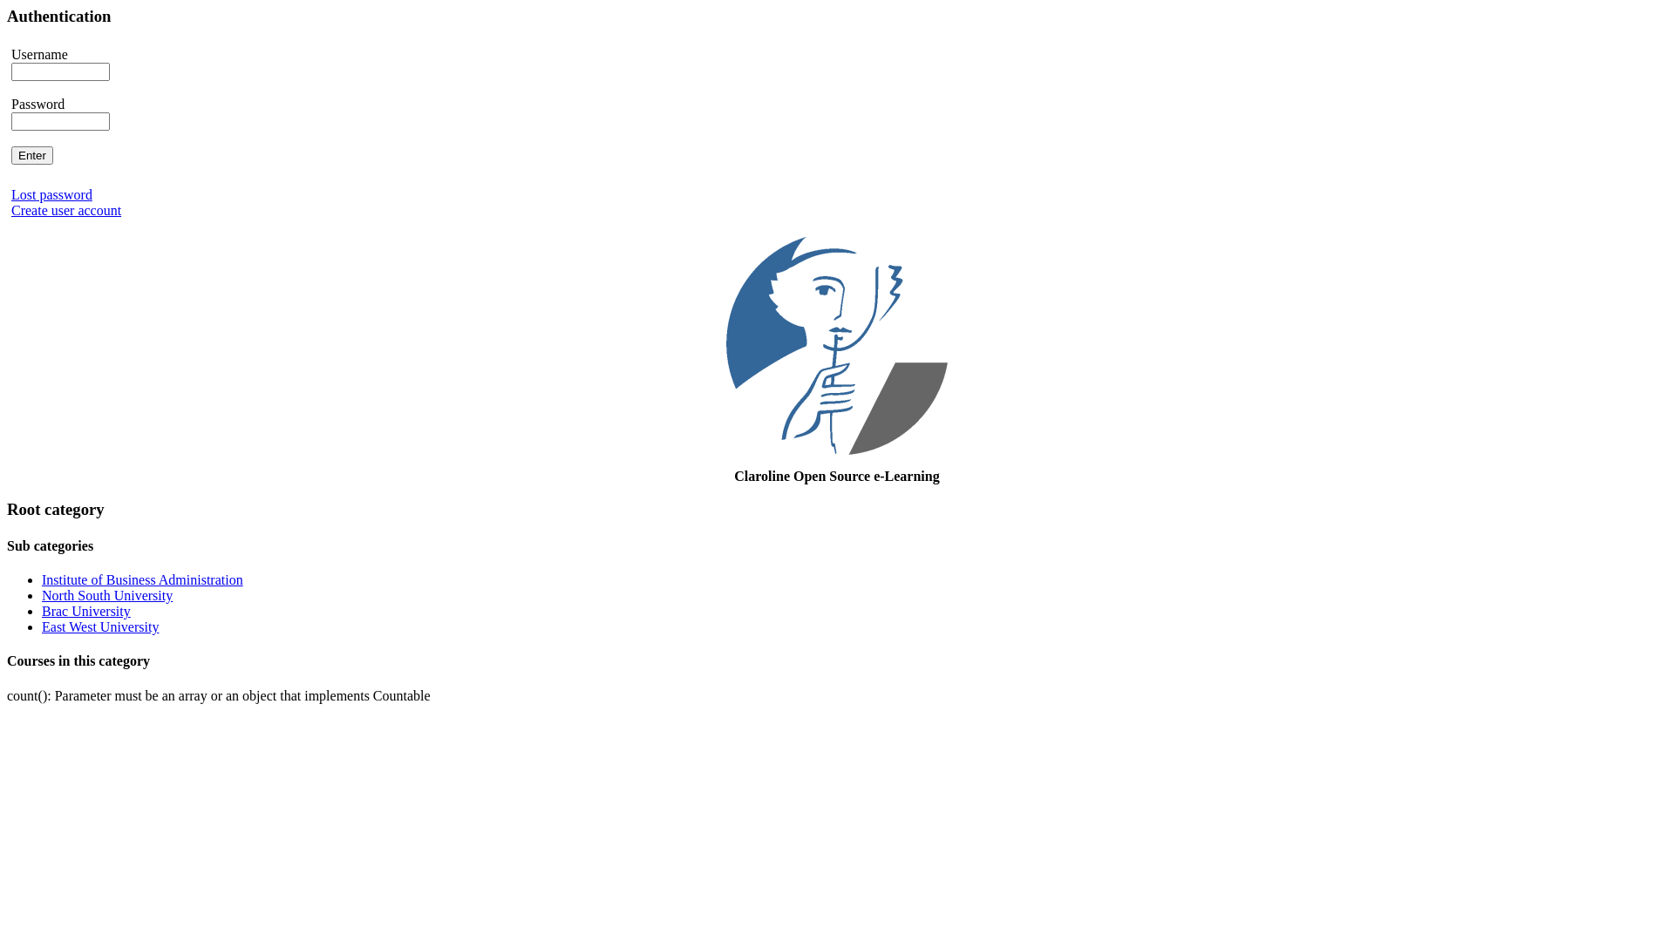 The width and height of the screenshot is (1674, 941). Describe the element at coordinates (107, 596) in the screenshot. I see `North South University` at that location.